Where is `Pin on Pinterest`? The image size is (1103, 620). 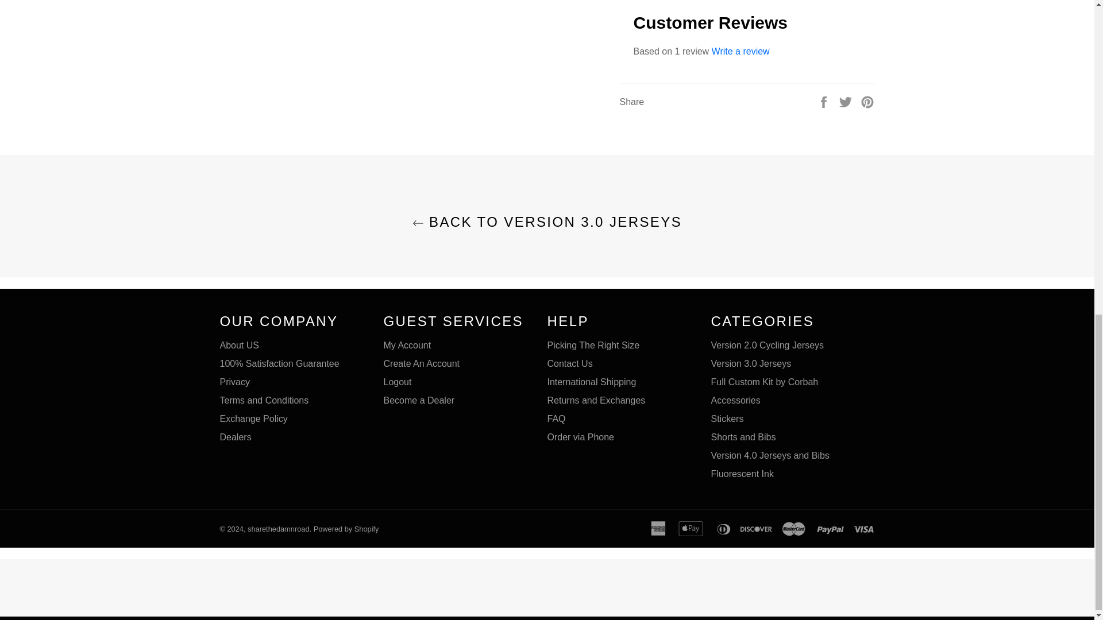 Pin on Pinterest is located at coordinates (867, 101).